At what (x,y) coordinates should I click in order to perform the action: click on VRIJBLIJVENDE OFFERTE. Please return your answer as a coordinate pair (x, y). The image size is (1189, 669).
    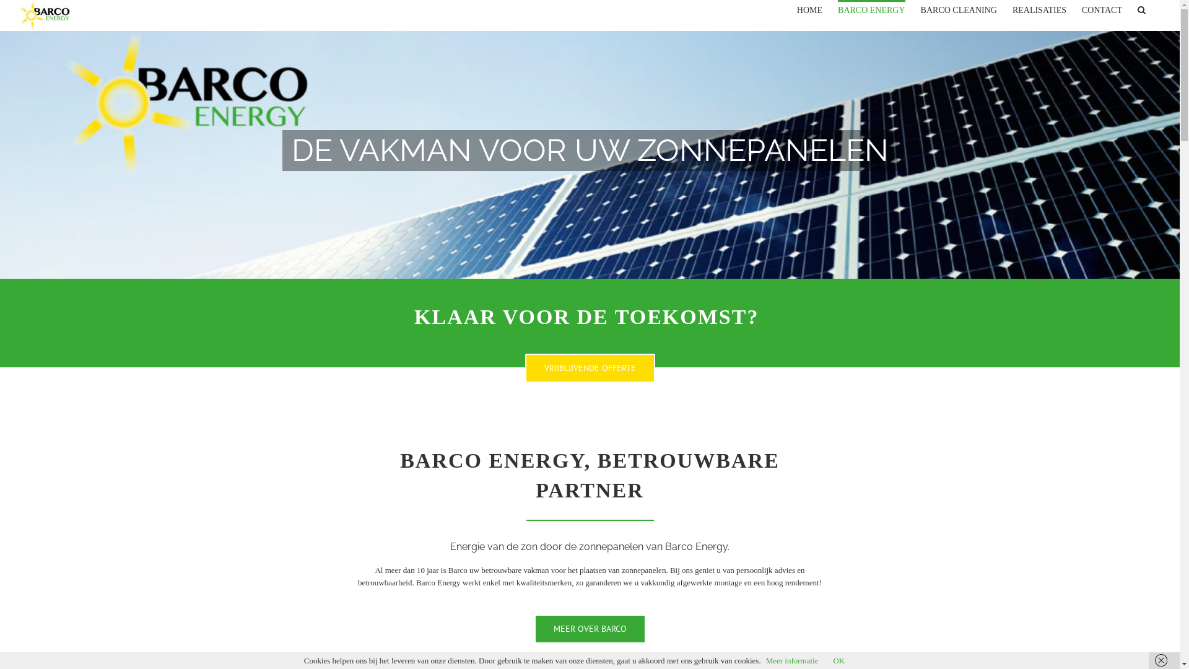
    Looking at the image, I should click on (590, 368).